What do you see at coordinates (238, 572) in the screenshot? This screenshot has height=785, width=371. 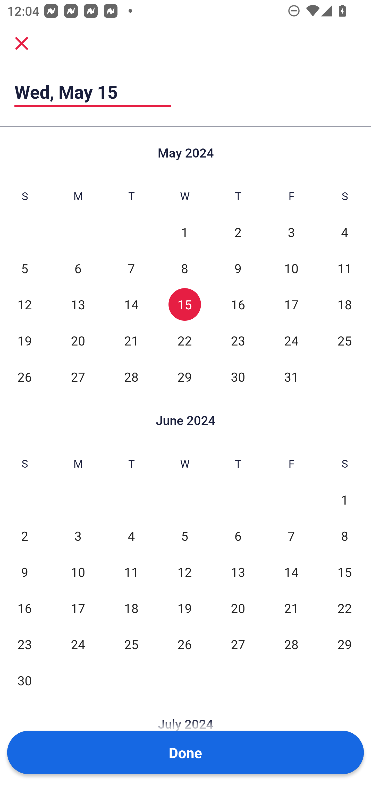 I see `13 Thu, Jun 13, Not Selected` at bounding box center [238, 572].